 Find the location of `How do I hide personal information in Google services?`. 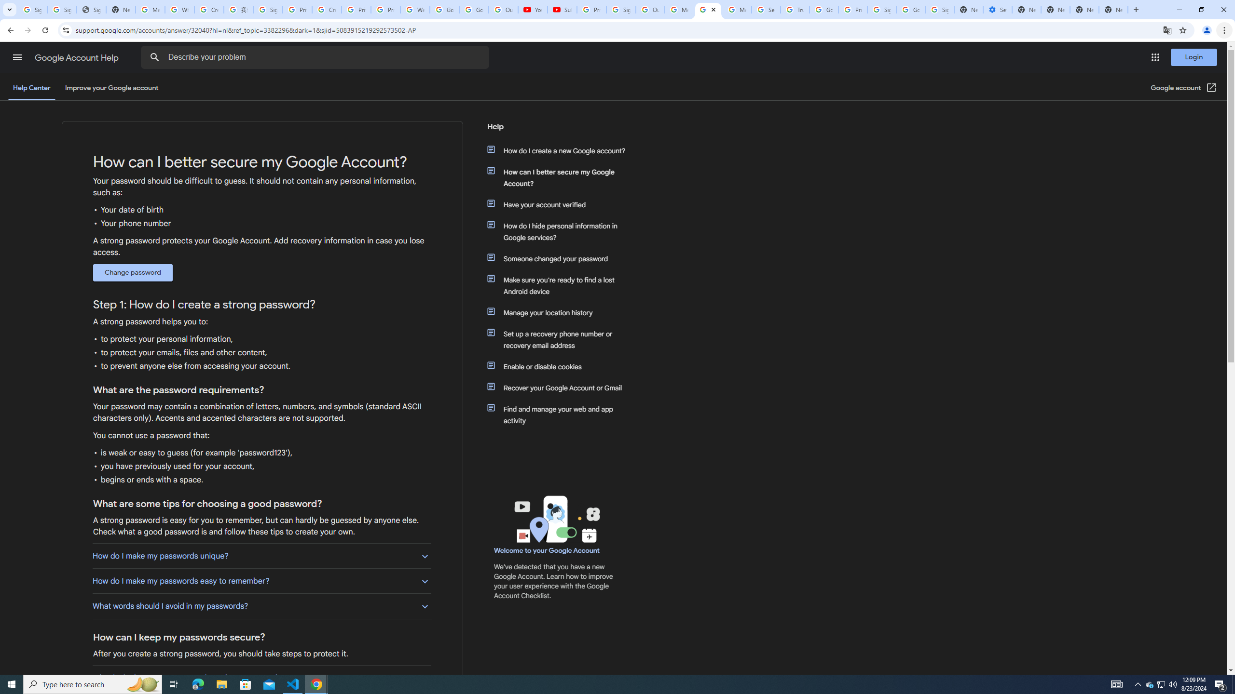

How do I hide personal information in Google services? is located at coordinates (561, 231).